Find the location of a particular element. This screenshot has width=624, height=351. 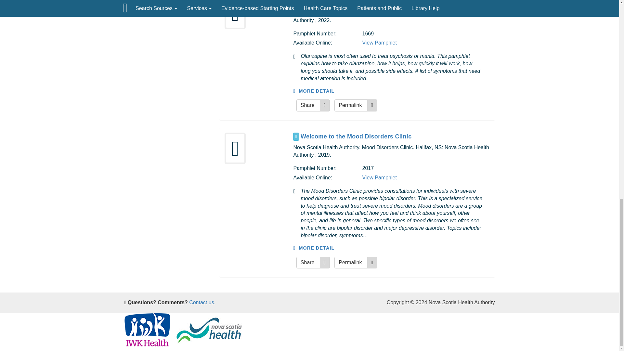

Toggle Full Record is located at coordinates (395, 3).